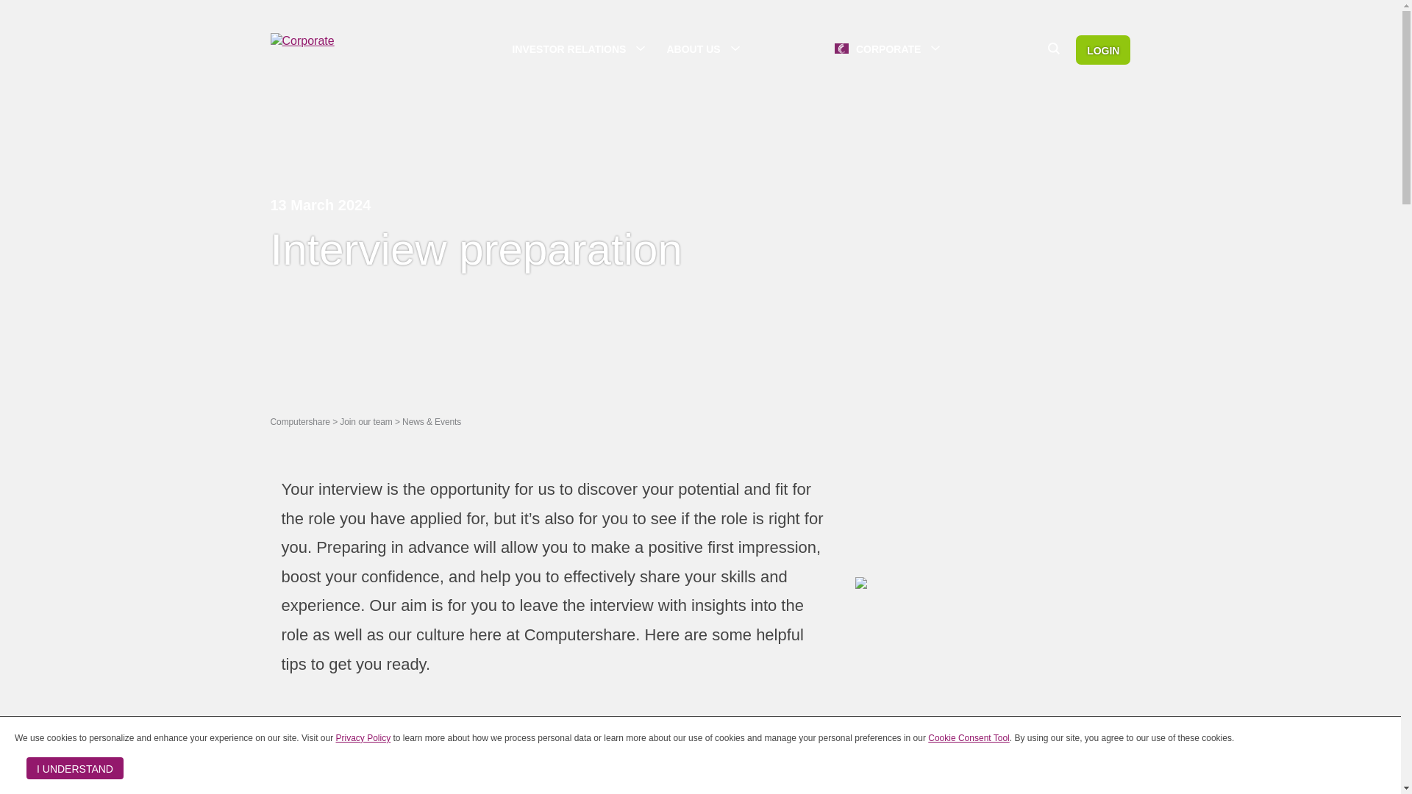 This screenshot has width=1412, height=794. What do you see at coordinates (890, 49) in the screenshot?
I see `CORPORATE` at bounding box center [890, 49].